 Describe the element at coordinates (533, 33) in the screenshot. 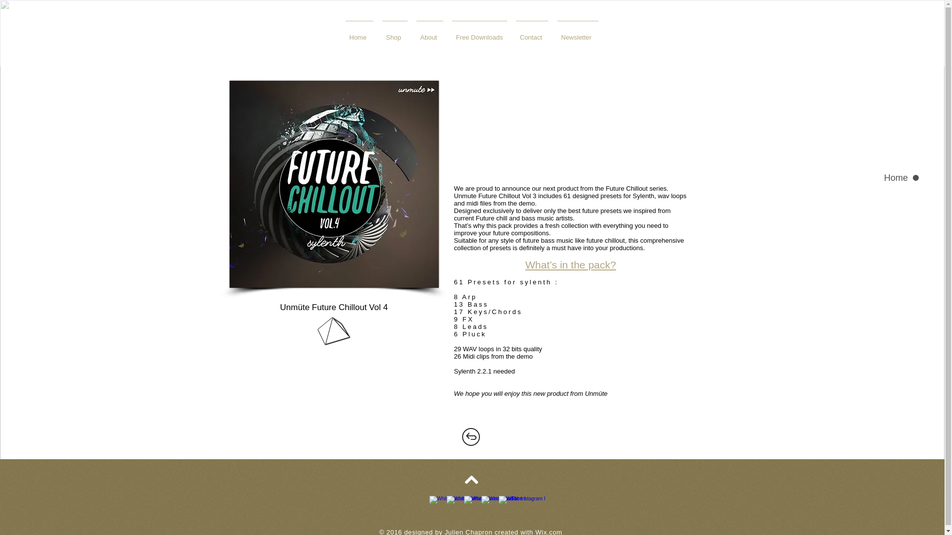

I see `Contact` at that location.